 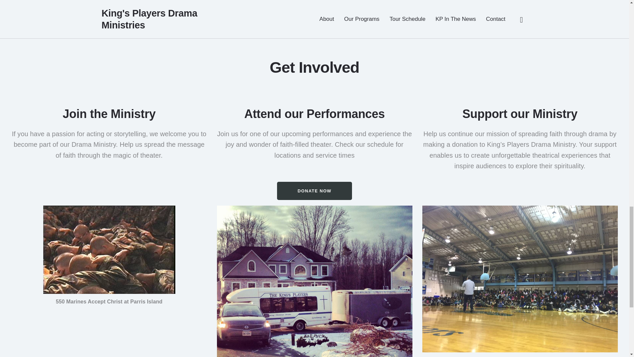 What do you see at coordinates (357, 9) in the screenshot?
I see `LEARN MORE` at bounding box center [357, 9].